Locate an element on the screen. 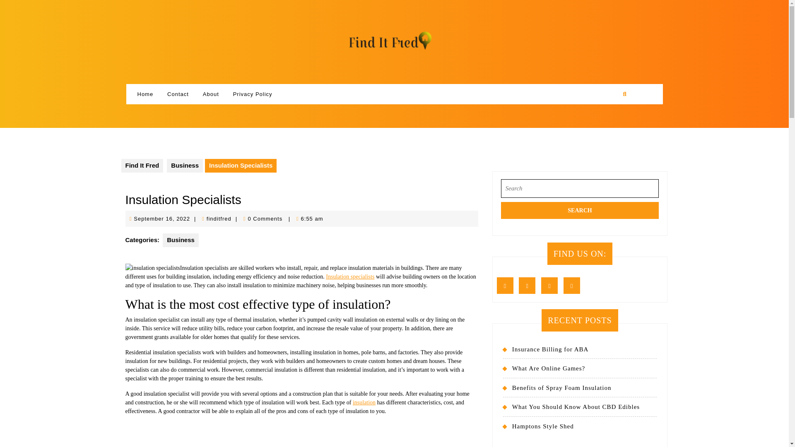 The image size is (795, 447). insulation is located at coordinates (364, 402).